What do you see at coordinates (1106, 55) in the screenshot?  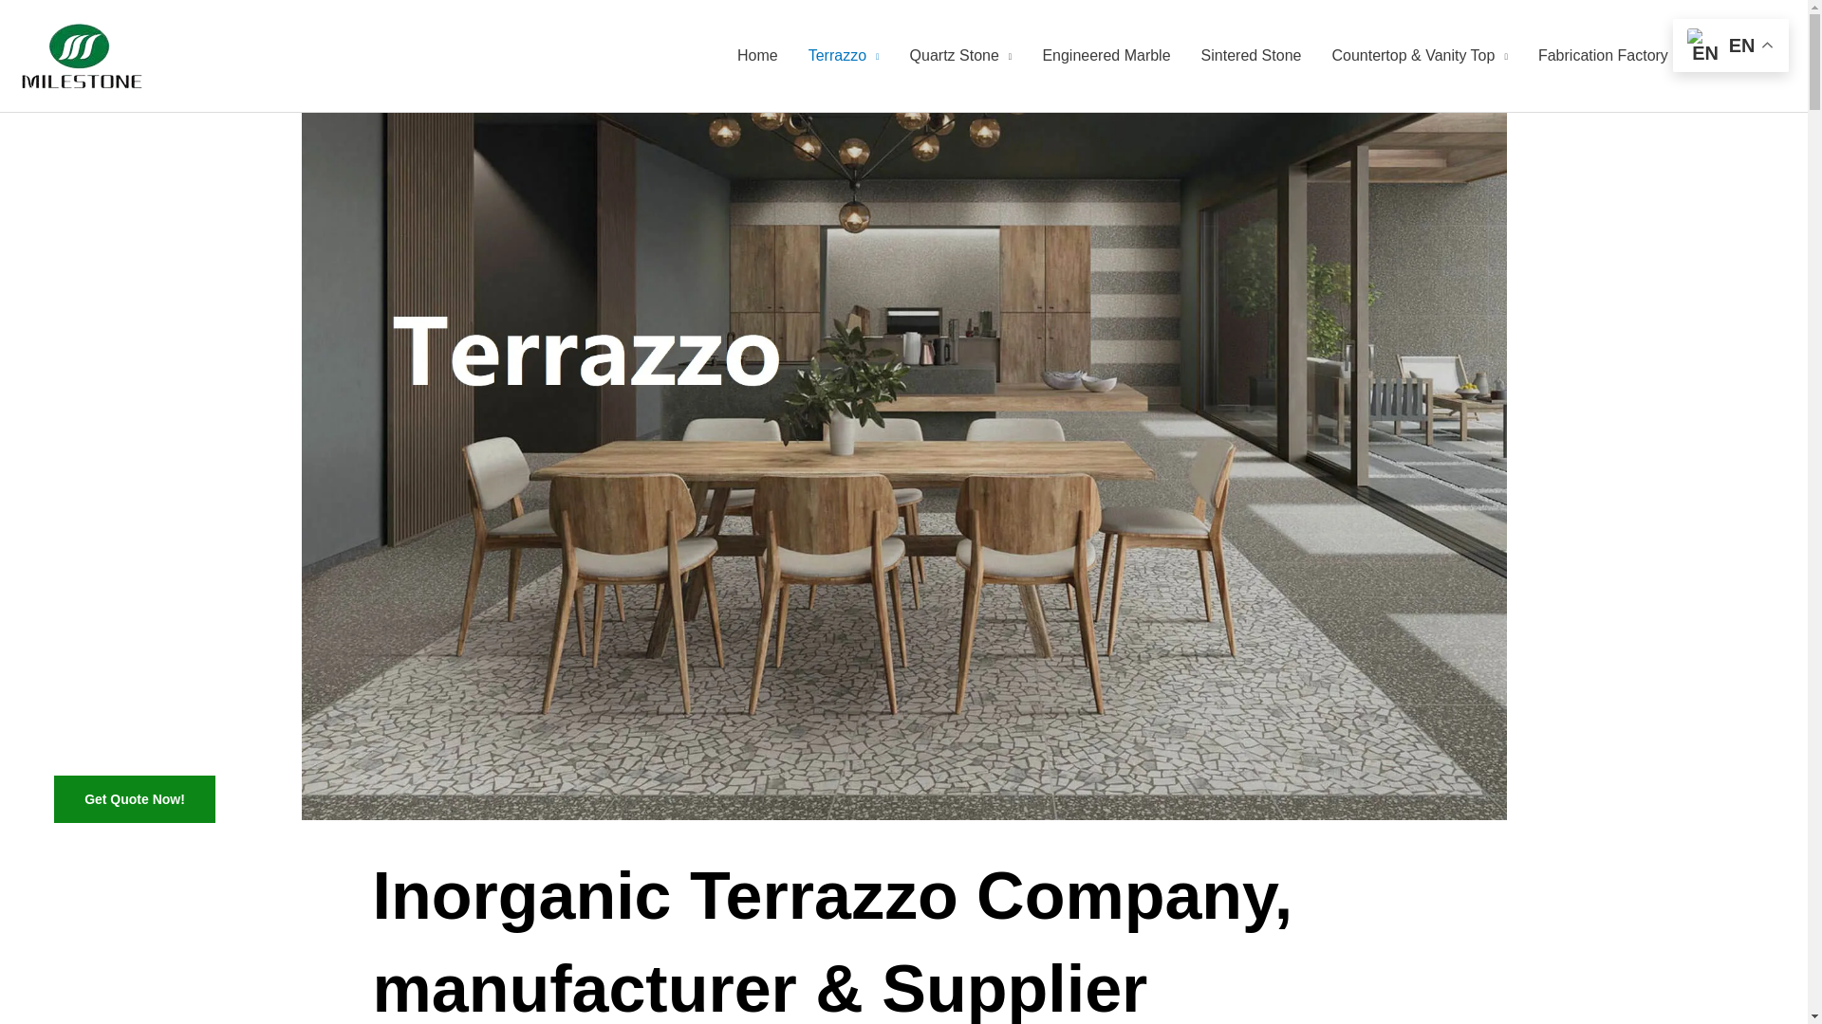 I see `Engineered Marble` at bounding box center [1106, 55].